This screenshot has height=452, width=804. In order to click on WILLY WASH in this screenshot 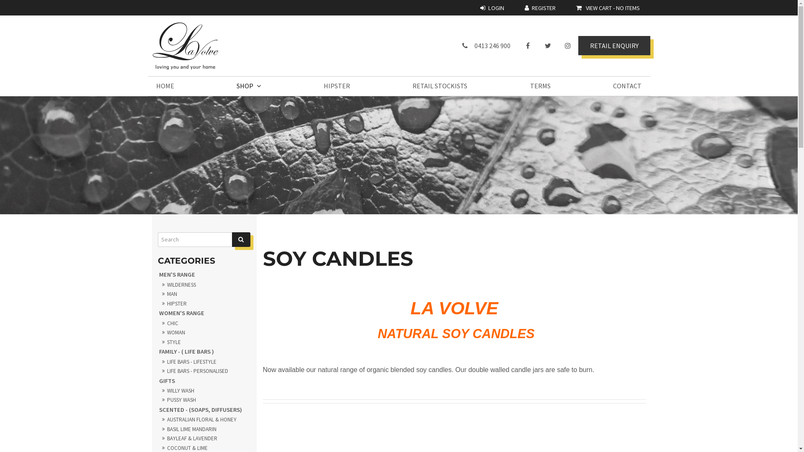, I will do `click(204, 391)`.